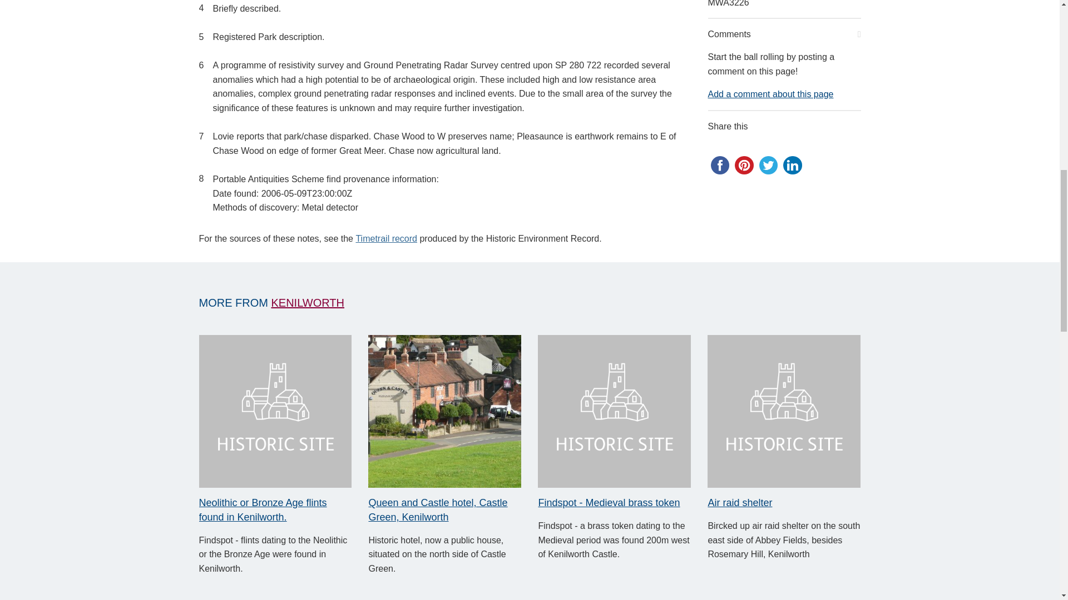  What do you see at coordinates (744, 166) in the screenshot?
I see `Pinterest` at bounding box center [744, 166].